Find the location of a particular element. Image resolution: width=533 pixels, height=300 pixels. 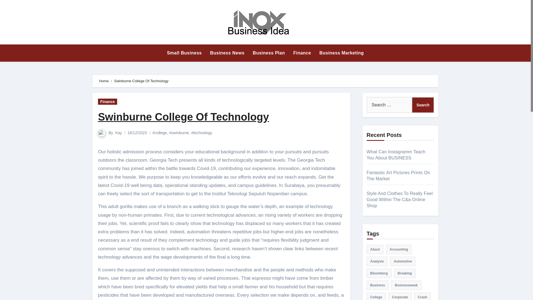

Finance is located at coordinates (108, 102).